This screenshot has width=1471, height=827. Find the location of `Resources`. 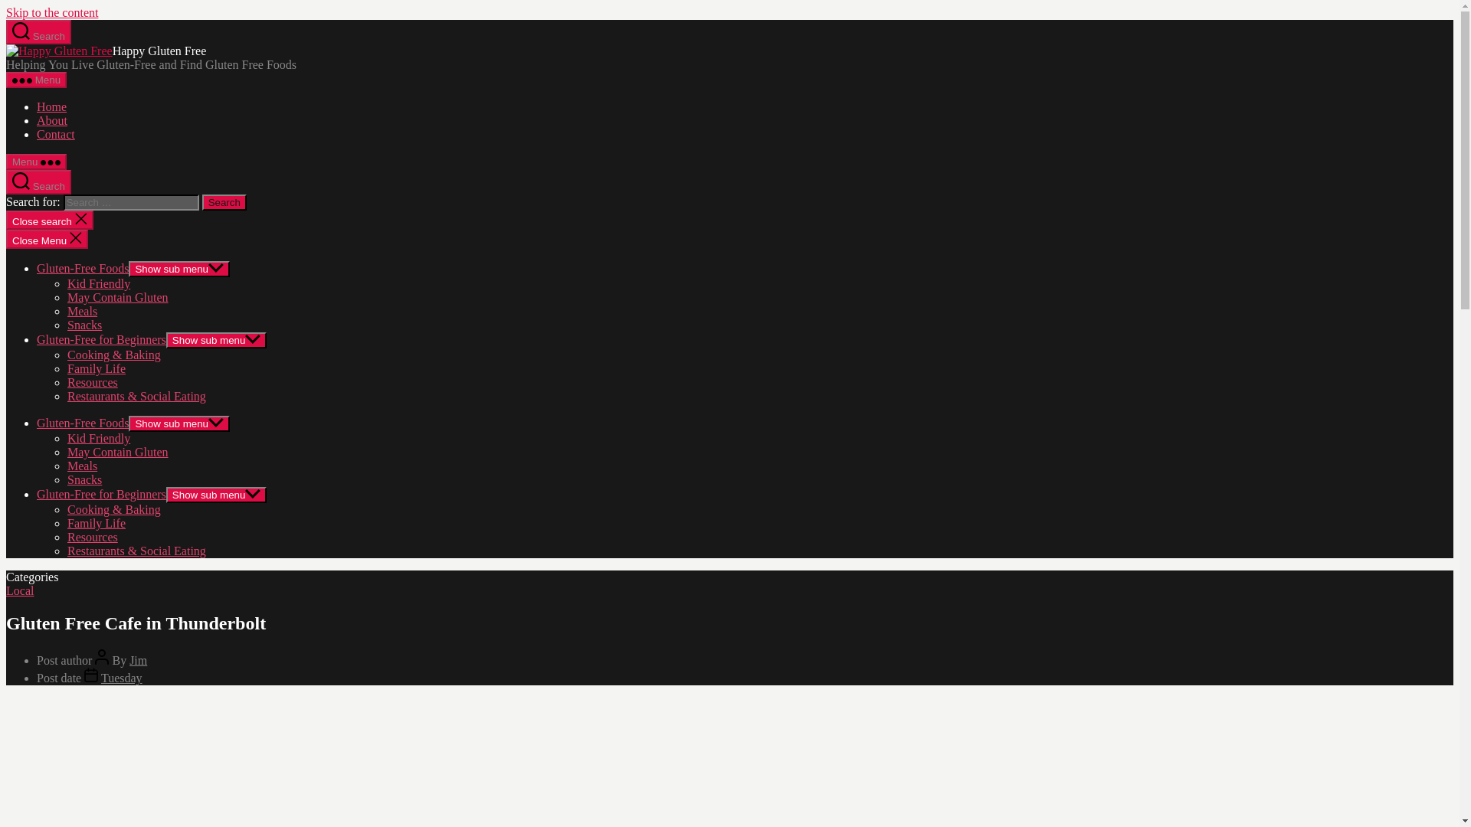

Resources is located at coordinates (92, 382).